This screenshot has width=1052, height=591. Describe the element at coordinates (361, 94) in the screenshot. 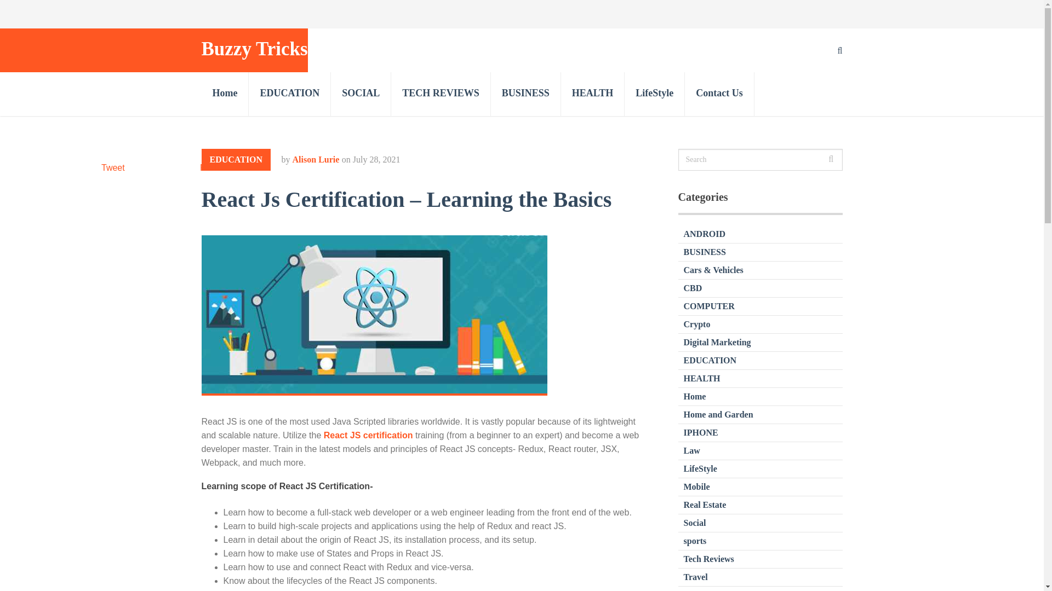

I see `SOCIAL` at that location.